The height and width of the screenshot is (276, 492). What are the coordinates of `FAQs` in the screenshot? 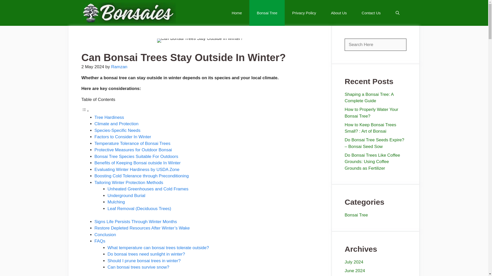 It's located at (100, 241).